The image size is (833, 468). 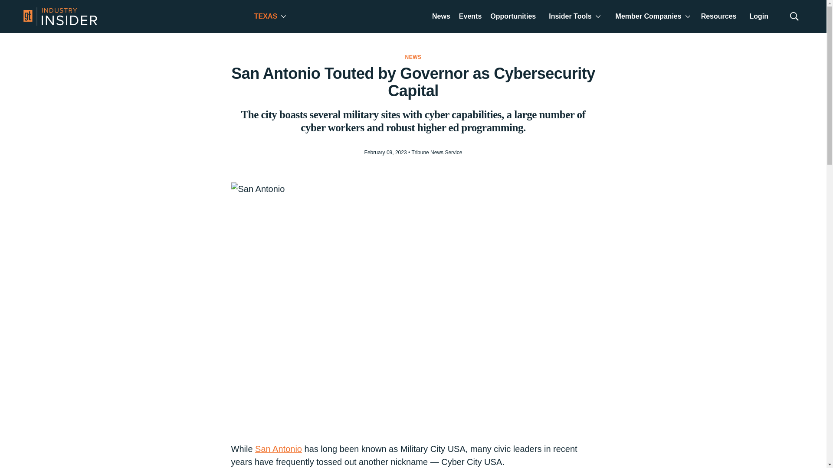 I want to click on Opportunities, so click(x=513, y=17).